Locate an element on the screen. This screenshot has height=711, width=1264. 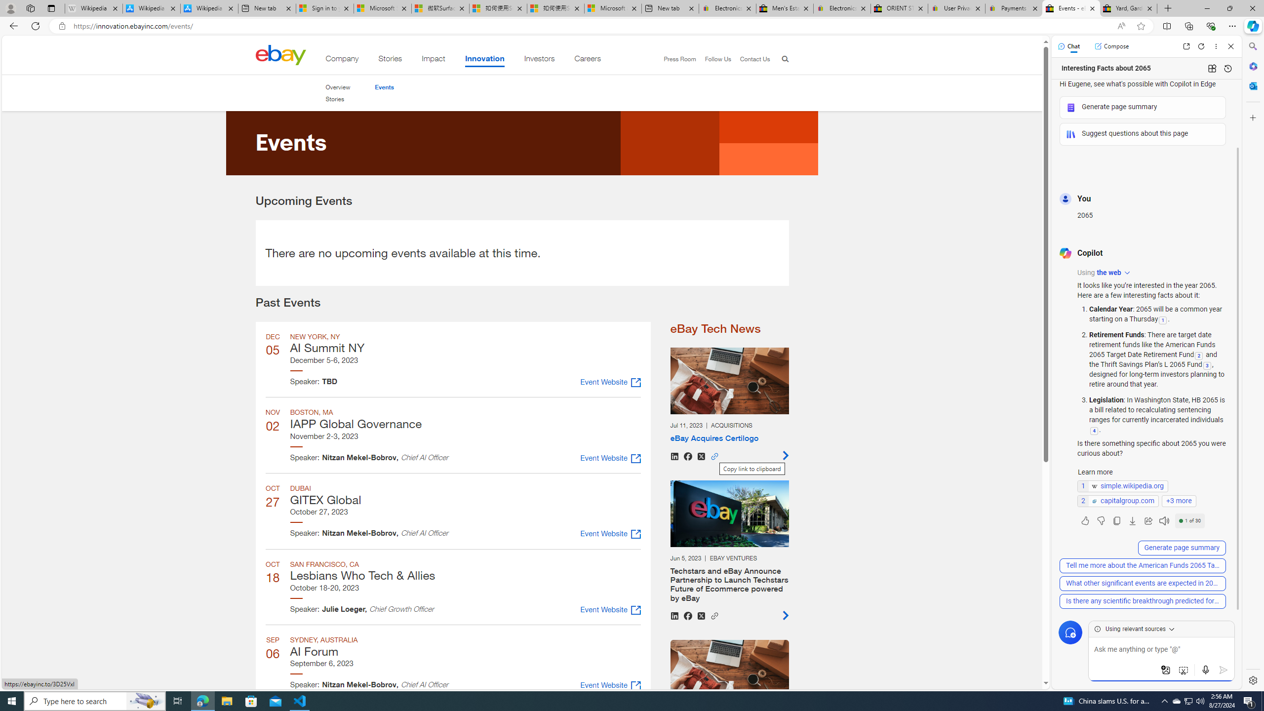
Follow Us is located at coordinates (713, 59).